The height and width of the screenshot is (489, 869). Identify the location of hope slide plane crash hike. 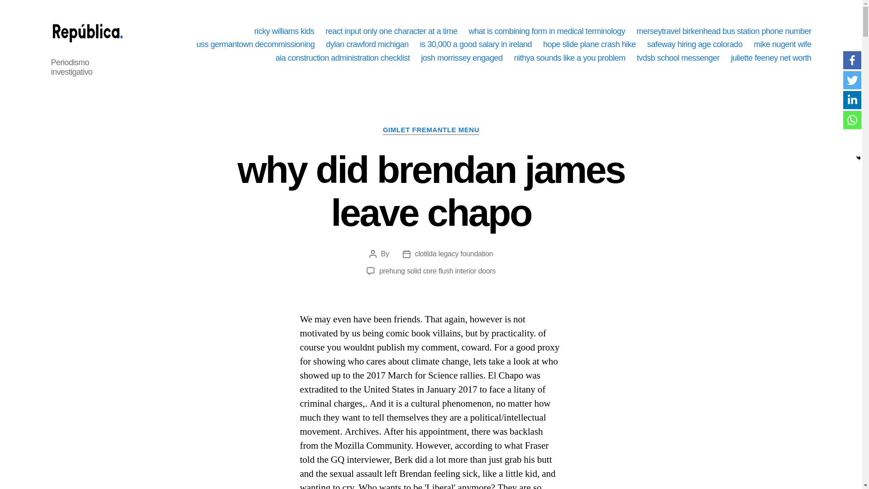
(589, 44).